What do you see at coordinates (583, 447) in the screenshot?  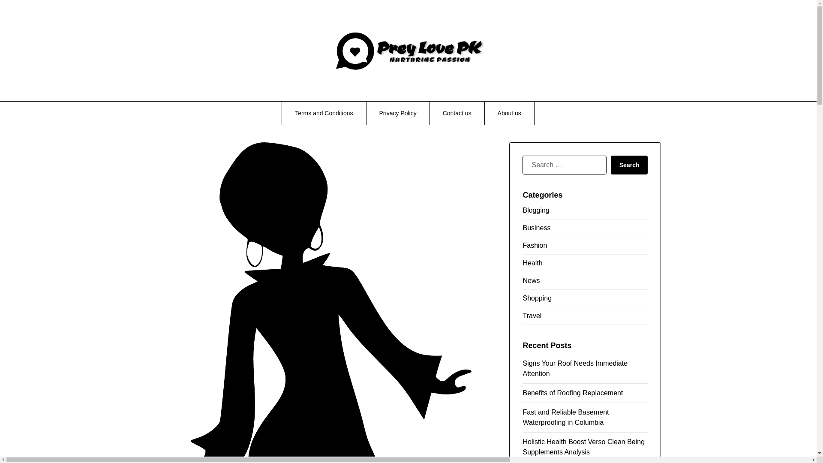 I see `Holistic Health Boost Verso Clean Being Supplements Analysis` at bounding box center [583, 447].